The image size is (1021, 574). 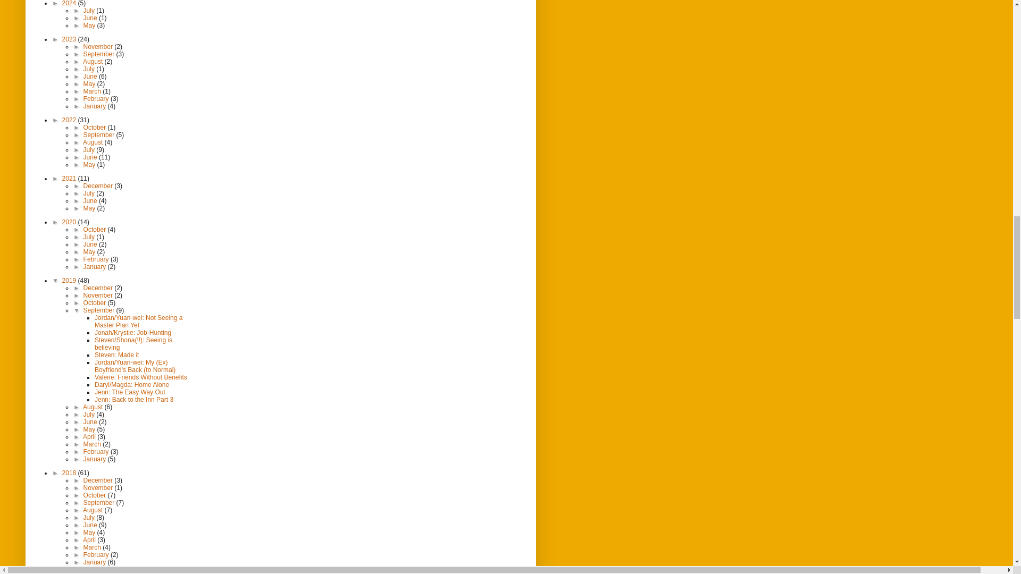 What do you see at coordinates (91, 18) in the screenshot?
I see `June` at bounding box center [91, 18].